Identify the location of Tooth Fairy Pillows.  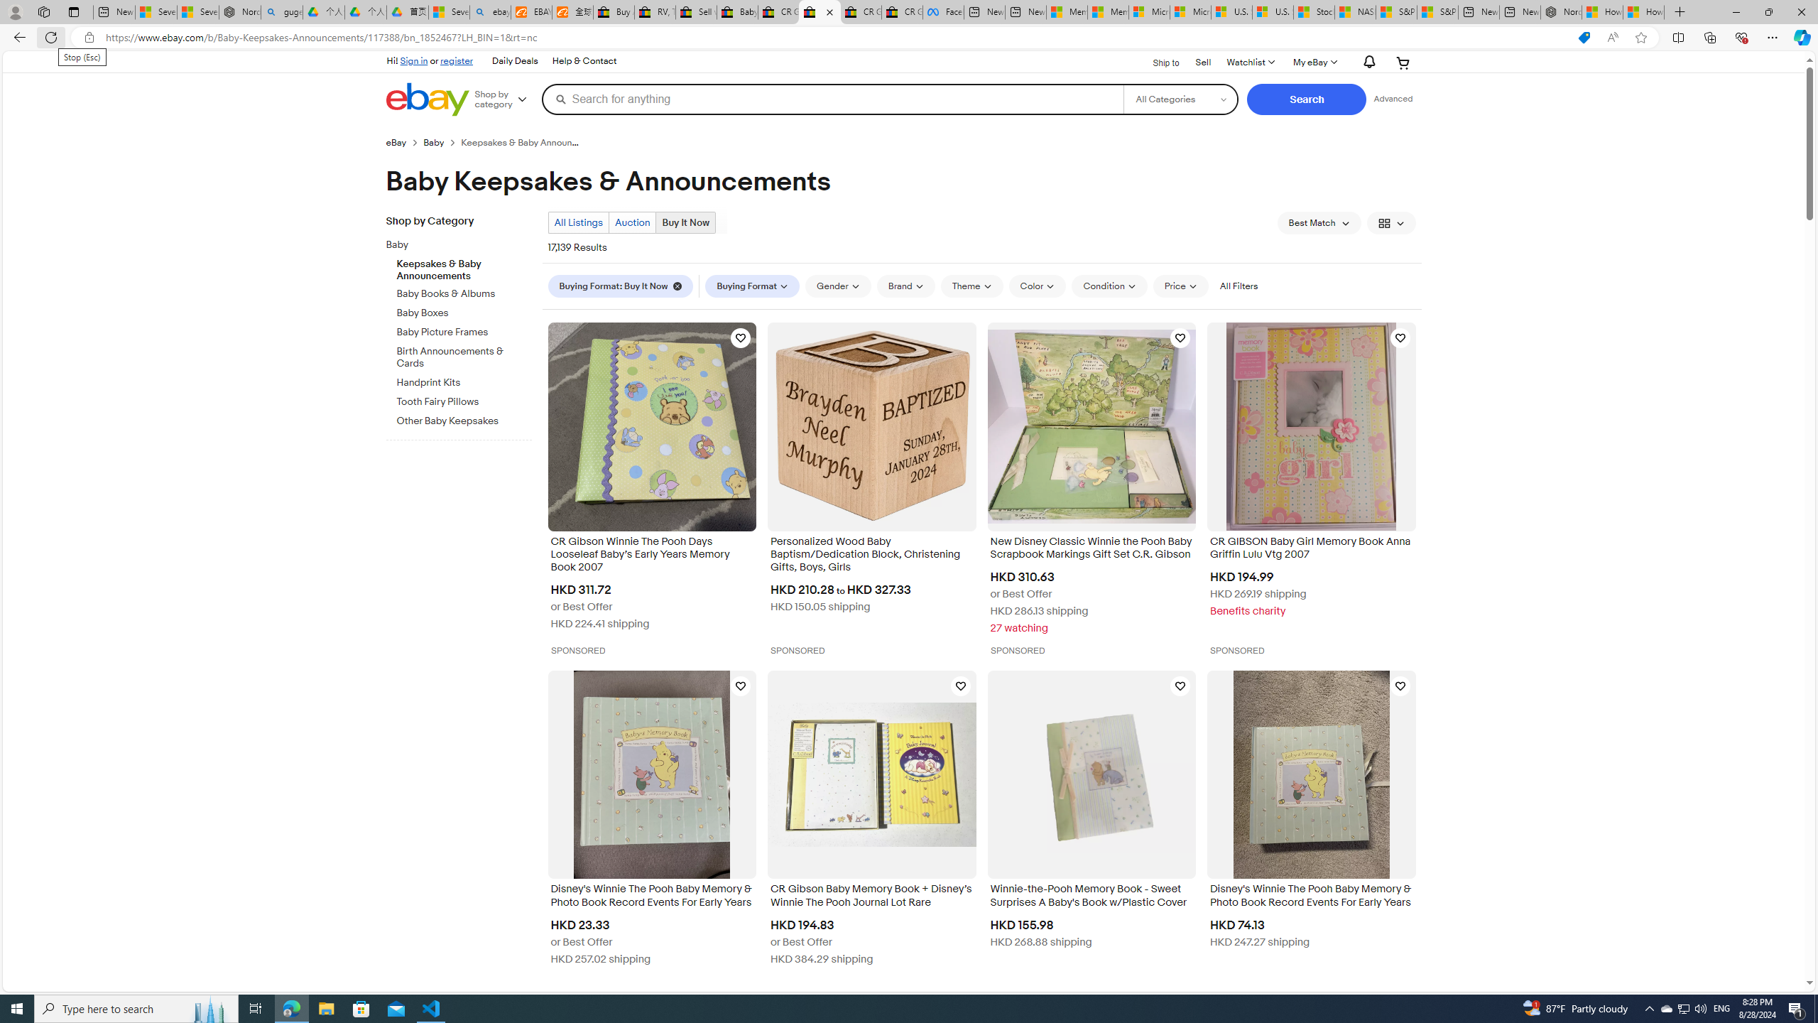
(464, 402).